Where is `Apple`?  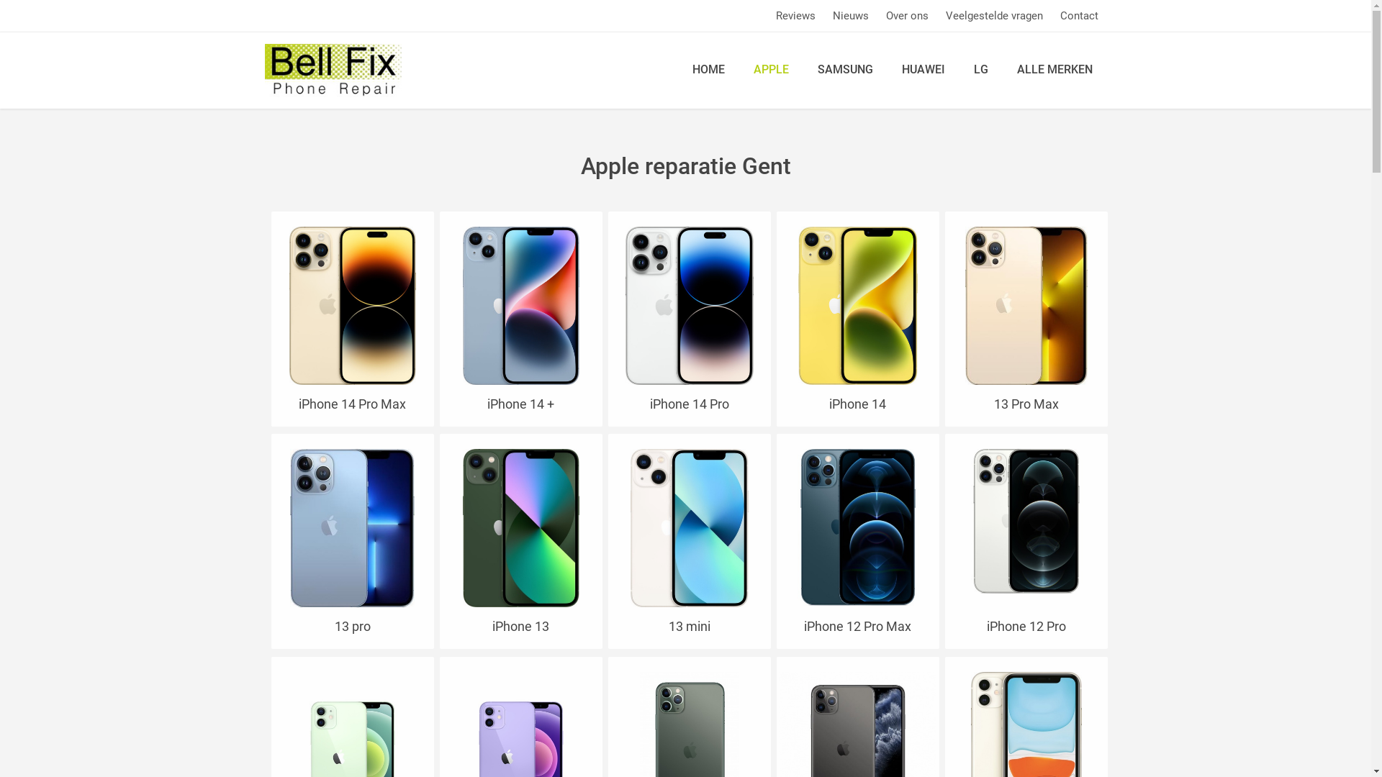 Apple is located at coordinates (1026, 521).